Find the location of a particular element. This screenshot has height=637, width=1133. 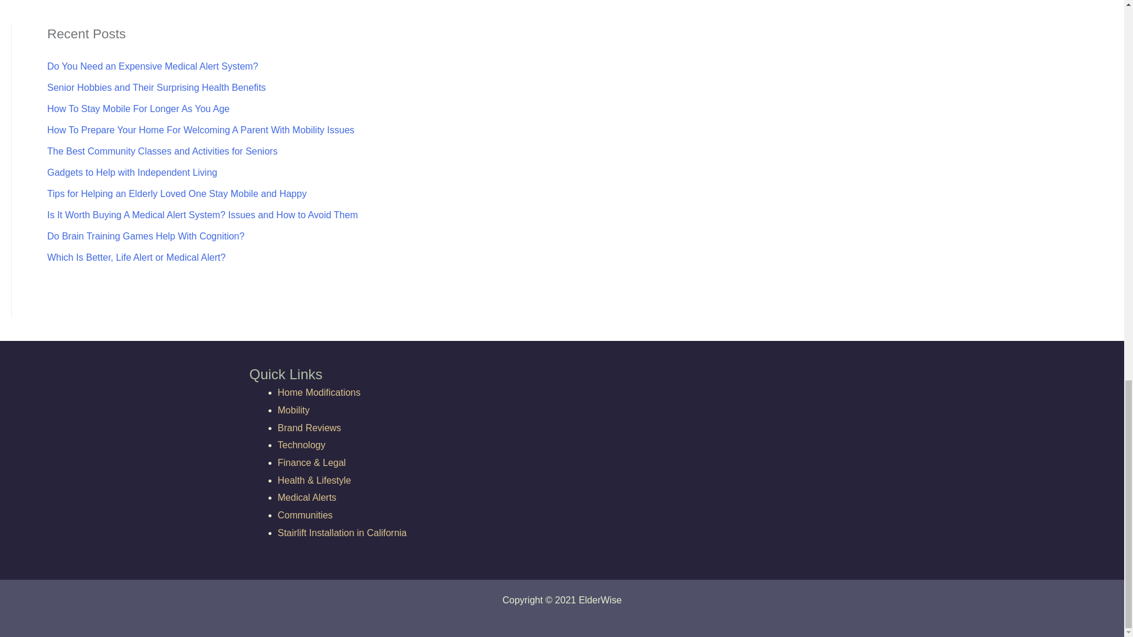

Stairlift Installation in California is located at coordinates (342, 533).